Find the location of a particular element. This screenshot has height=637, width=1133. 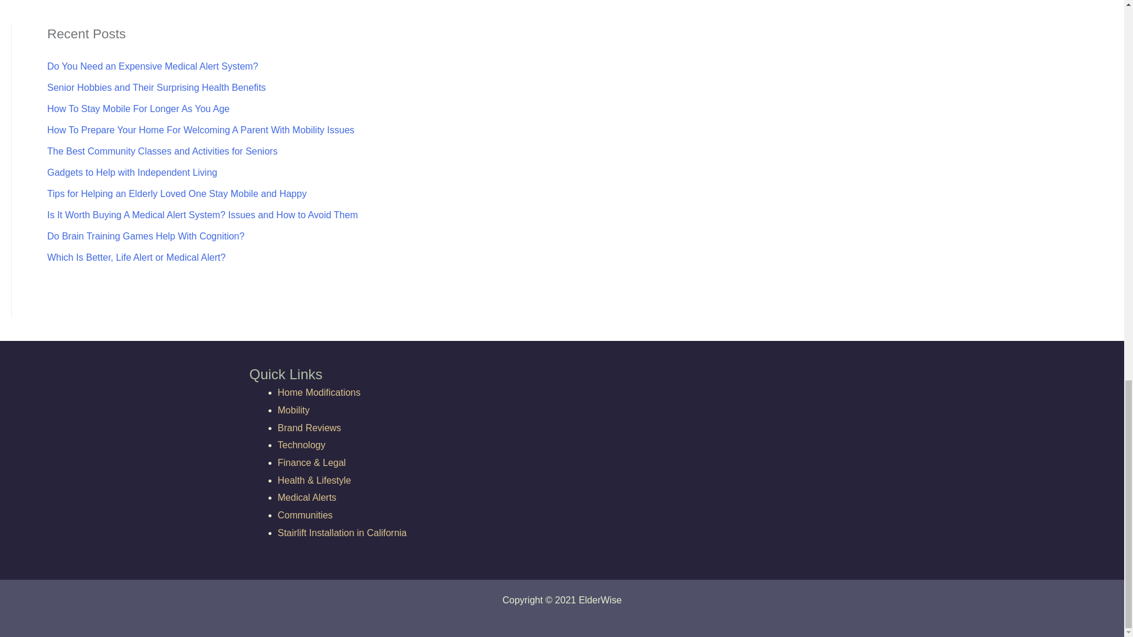

Stairlift Installation in California is located at coordinates (342, 533).